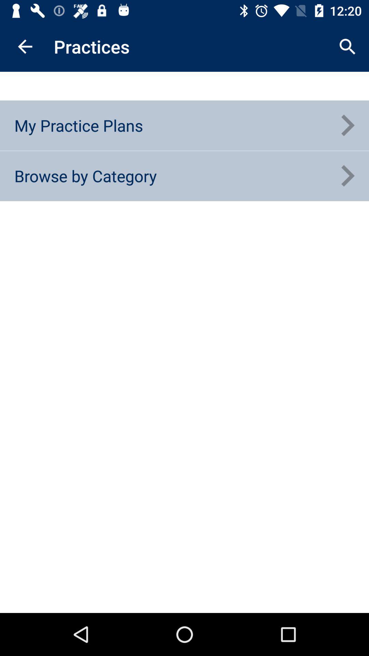  I want to click on choose item below the my practice plans, so click(85, 176).